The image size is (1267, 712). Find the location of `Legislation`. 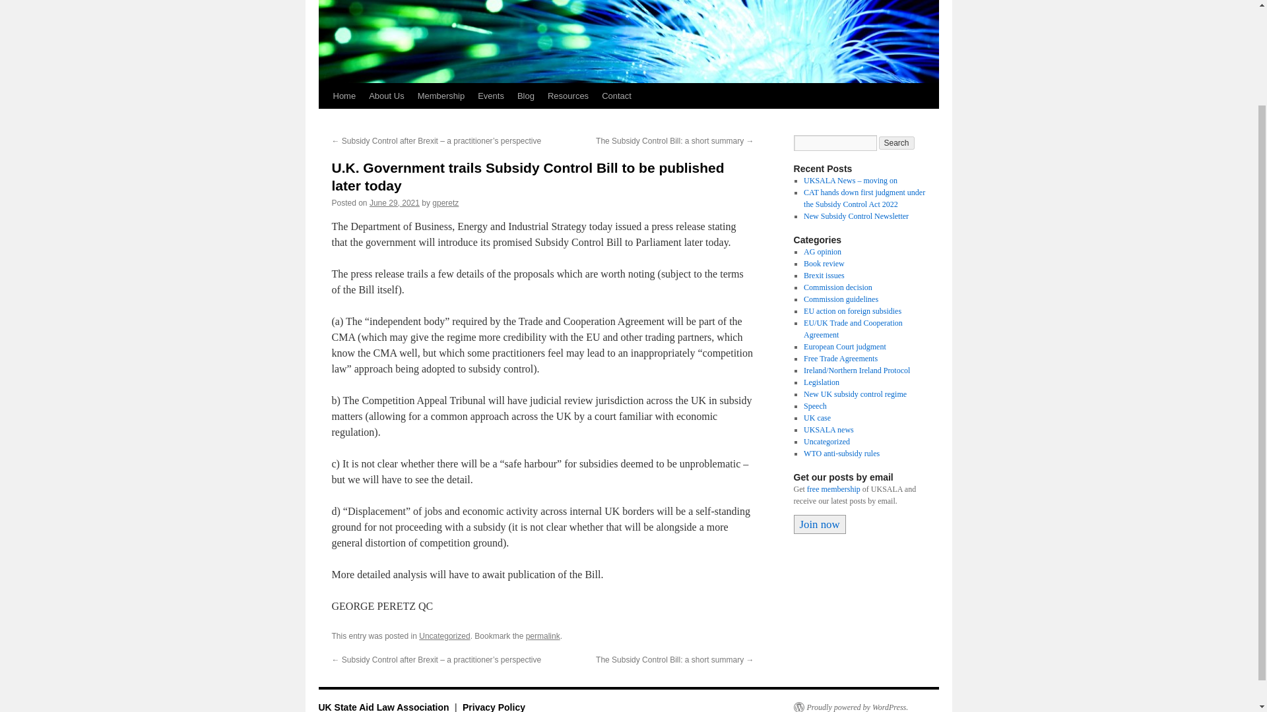

Legislation is located at coordinates (821, 382).